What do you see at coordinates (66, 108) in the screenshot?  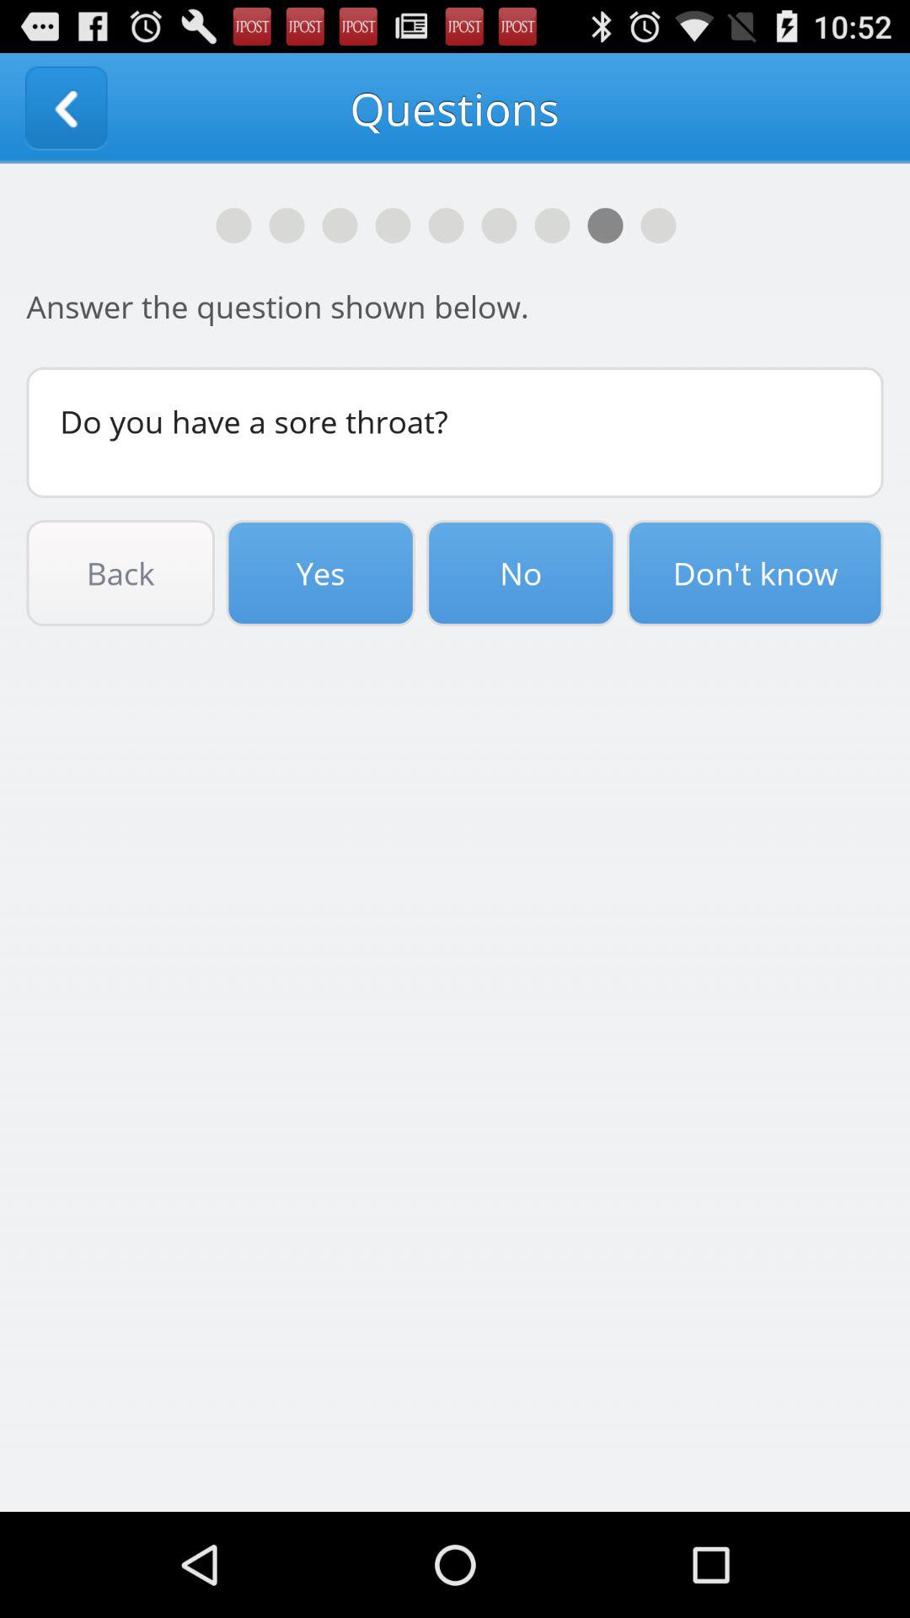 I see `go to previous` at bounding box center [66, 108].